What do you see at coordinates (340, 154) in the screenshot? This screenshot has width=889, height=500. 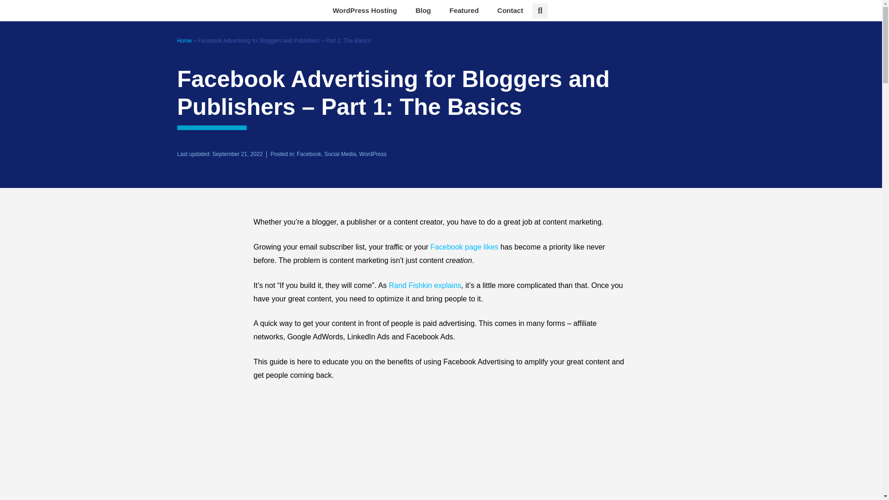 I see `Social Media` at bounding box center [340, 154].